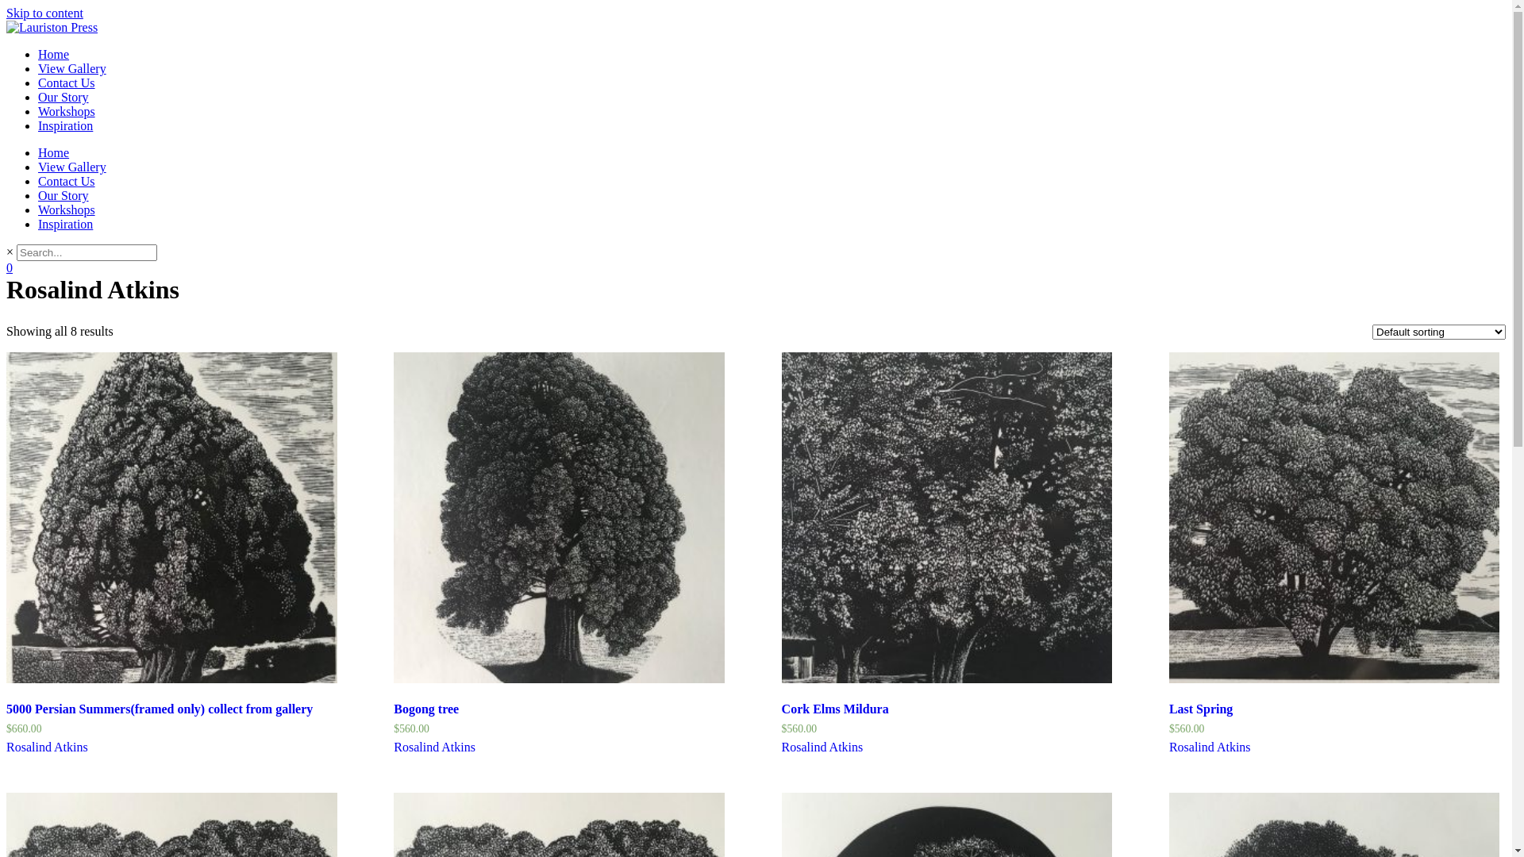  Describe the element at coordinates (559, 553) in the screenshot. I see `Bogong tree
$560.00
Rosalind Atkins` at that location.